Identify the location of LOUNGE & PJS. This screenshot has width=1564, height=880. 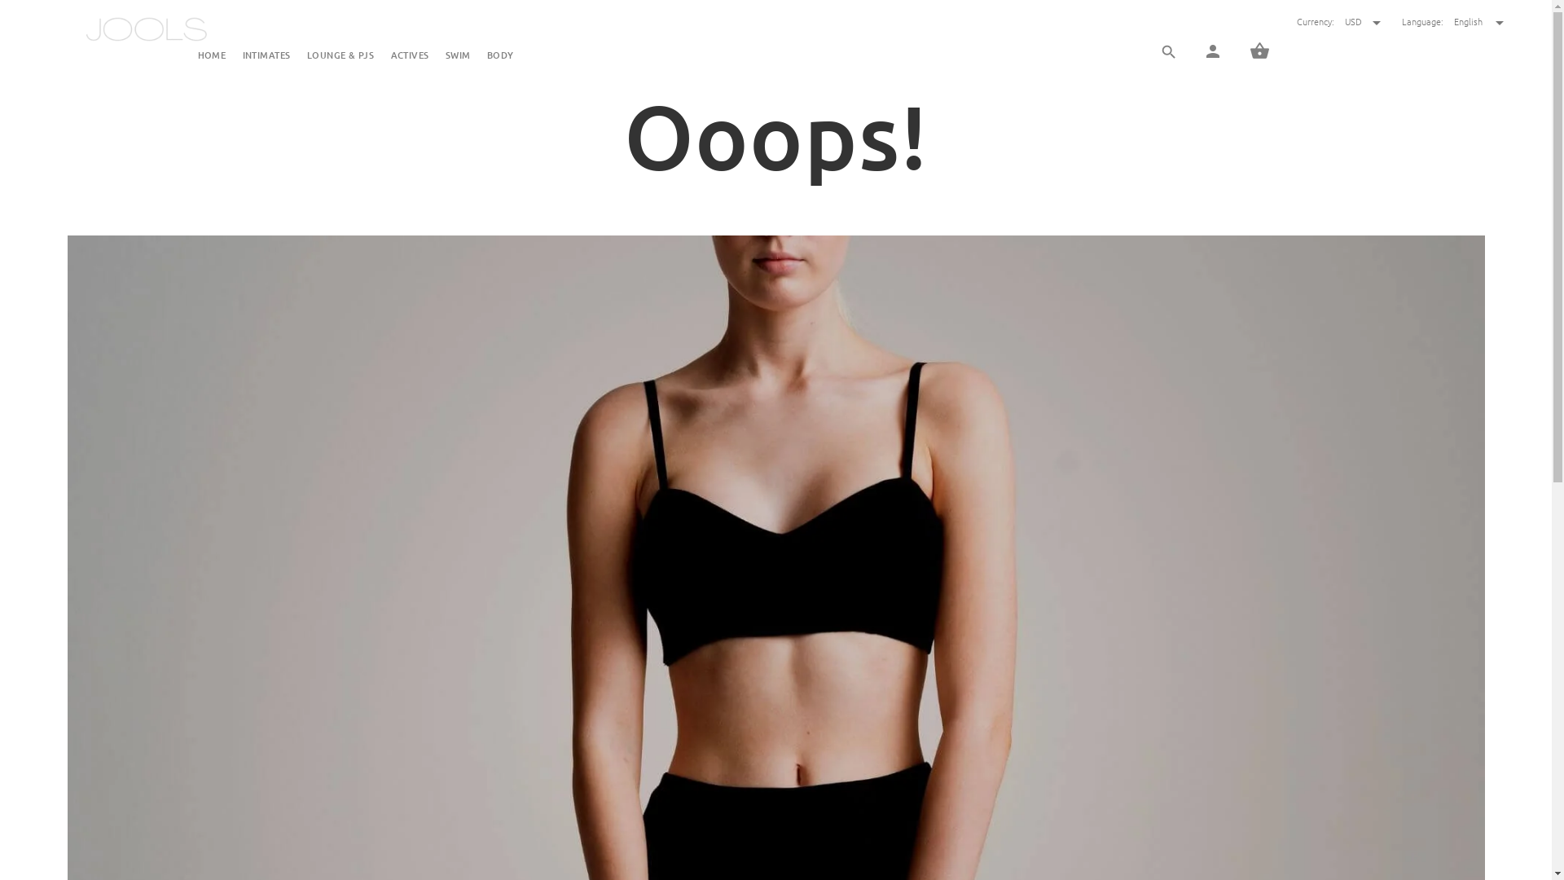
(340, 57).